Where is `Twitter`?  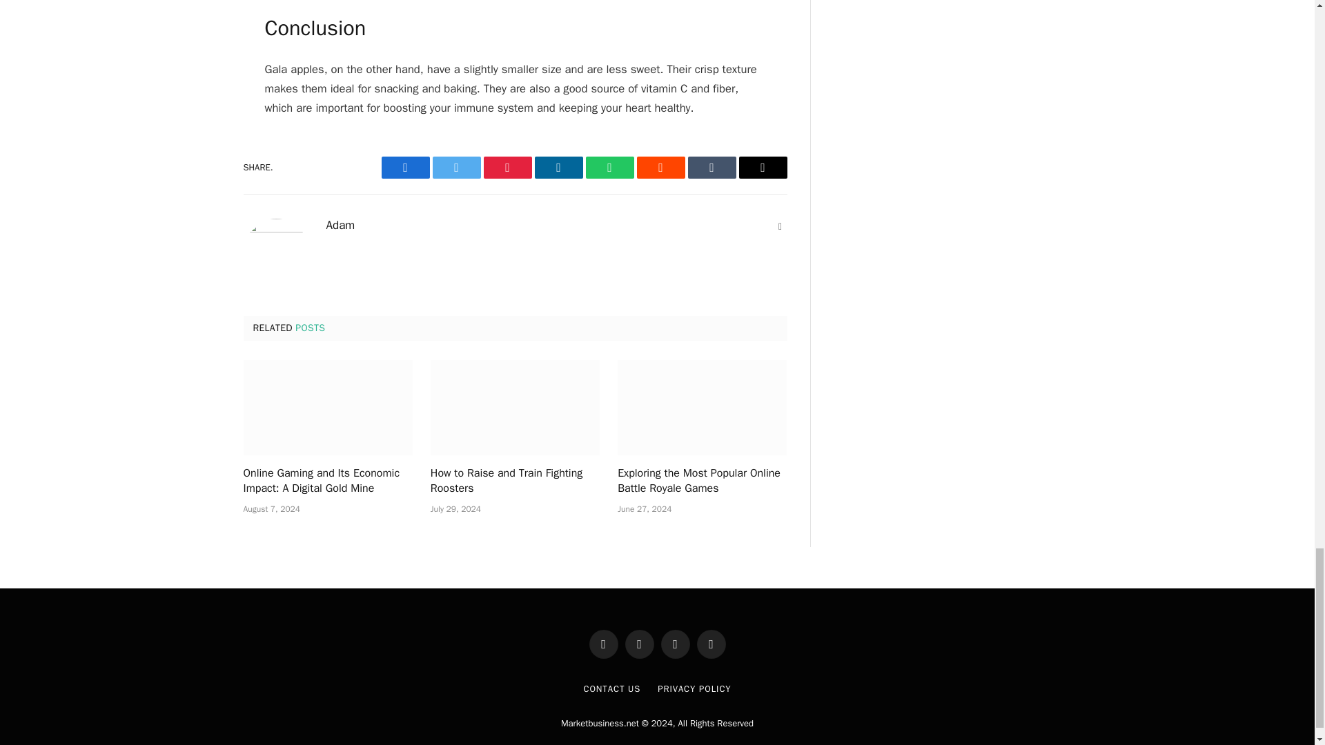
Twitter is located at coordinates (455, 167).